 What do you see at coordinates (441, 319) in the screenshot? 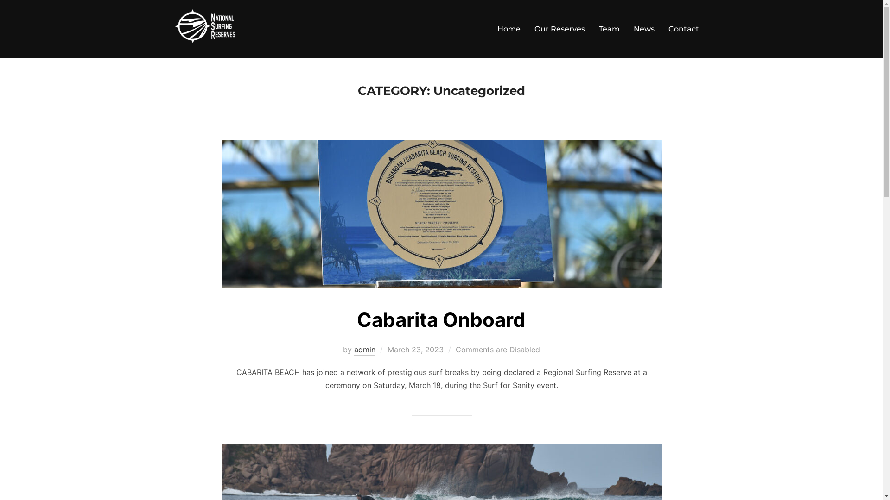
I see `Cabarita Onboard` at bounding box center [441, 319].